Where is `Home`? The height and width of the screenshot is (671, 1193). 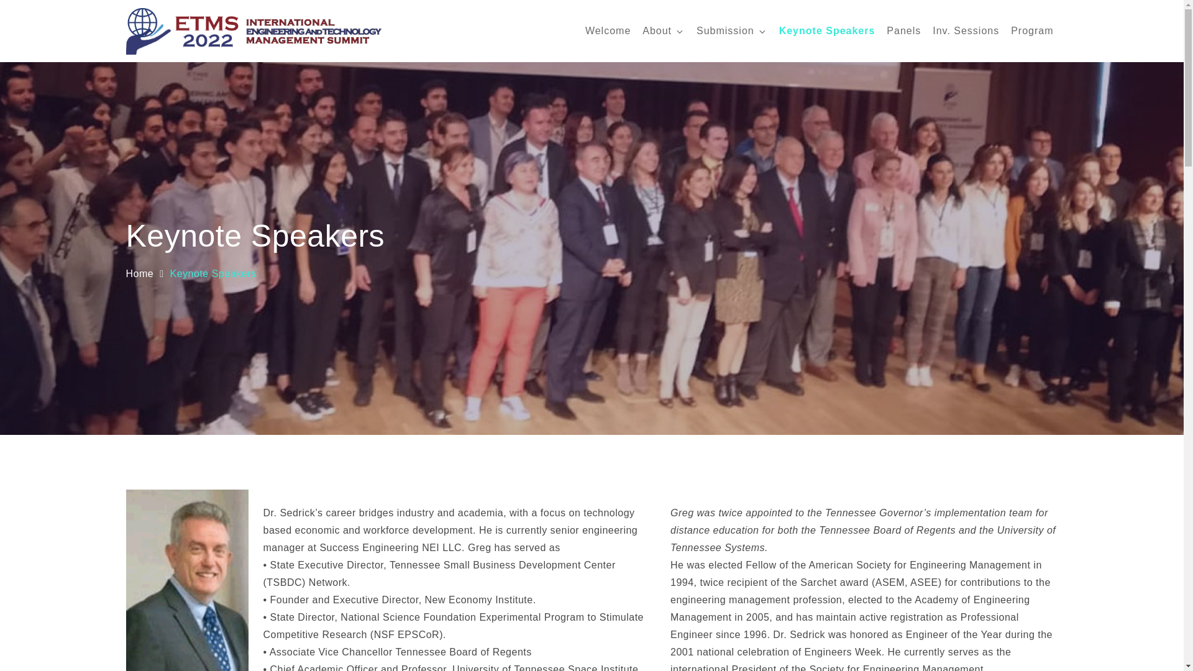
Home is located at coordinates (139, 273).